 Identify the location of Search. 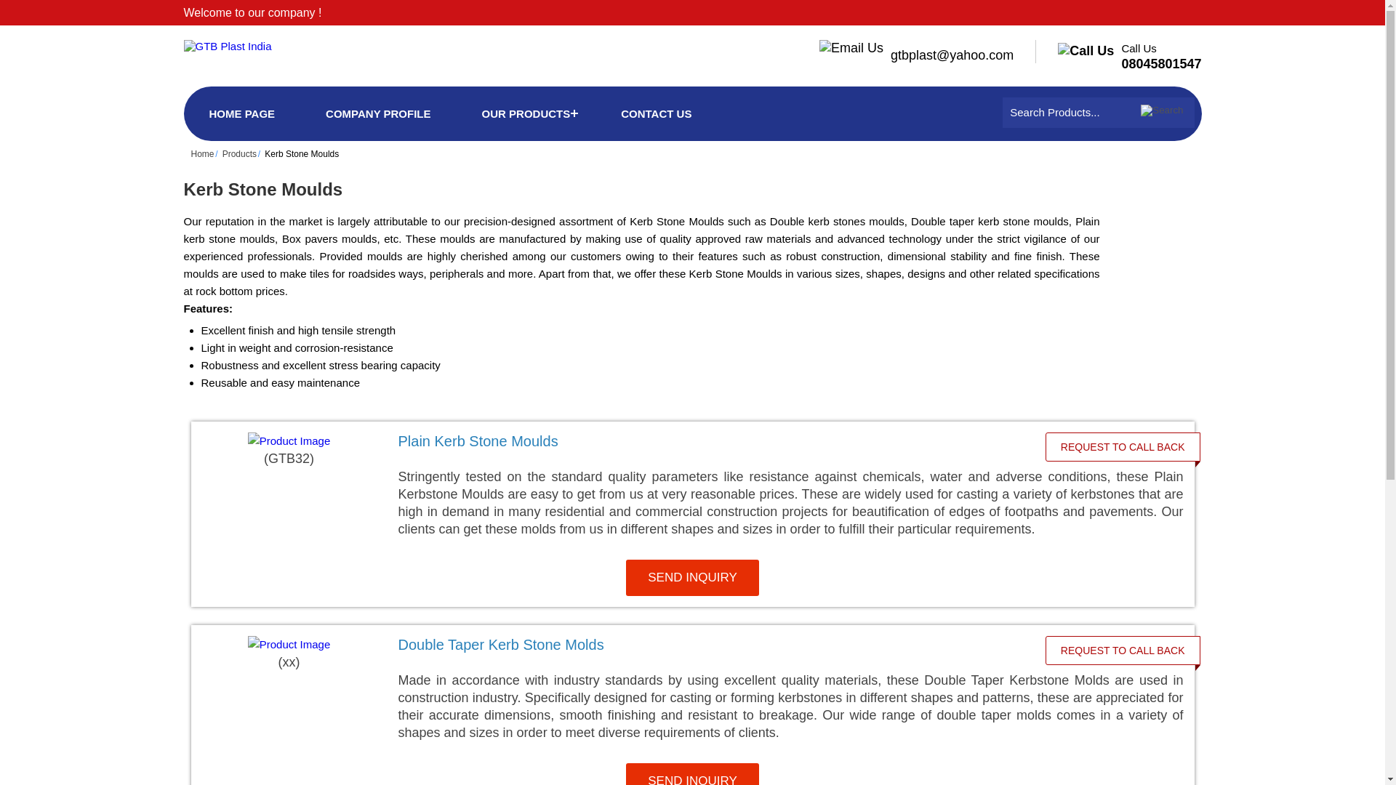
(1163, 110).